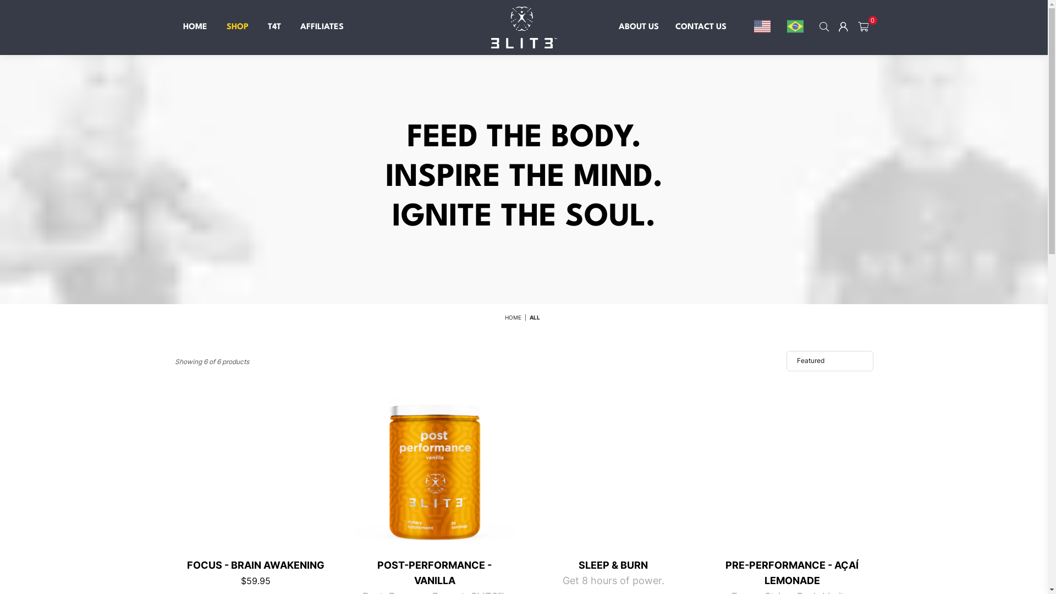 The height and width of the screenshot is (594, 1056). What do you see at coordinates (274, 28) in the screenshot?
I see `T4T` at bounding box center [274, 28].